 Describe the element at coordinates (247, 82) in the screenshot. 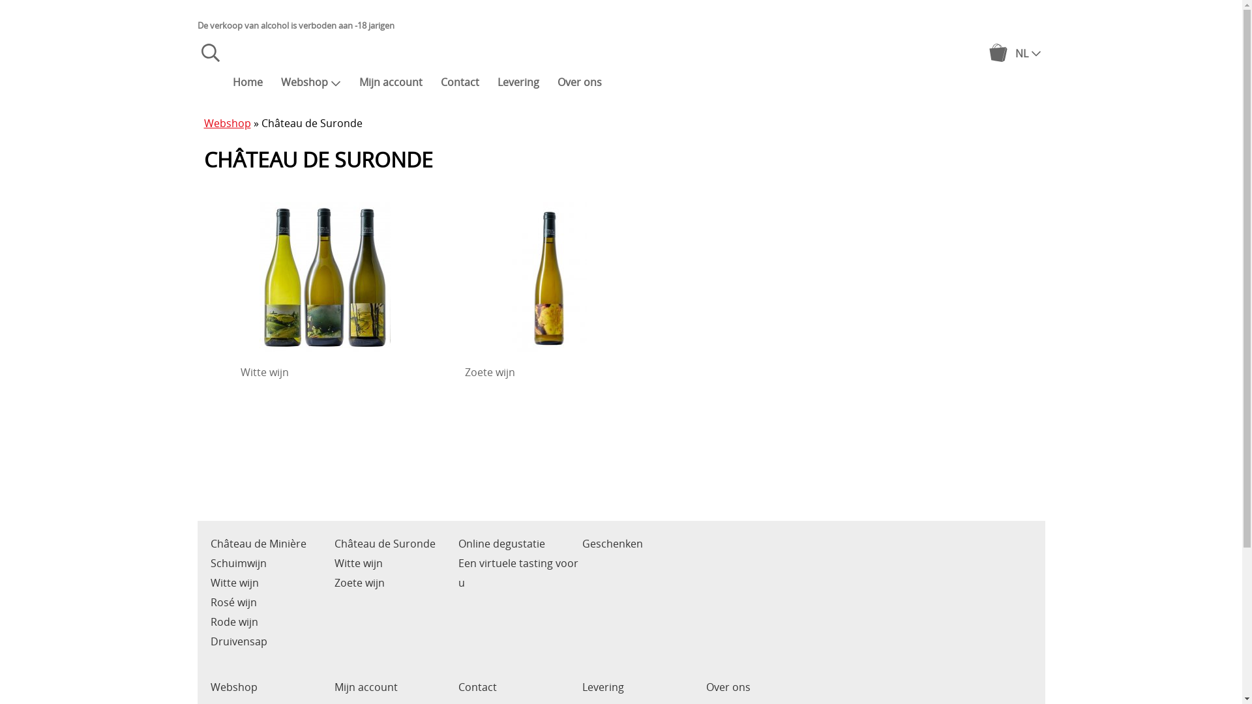

I see `Home` at that location.